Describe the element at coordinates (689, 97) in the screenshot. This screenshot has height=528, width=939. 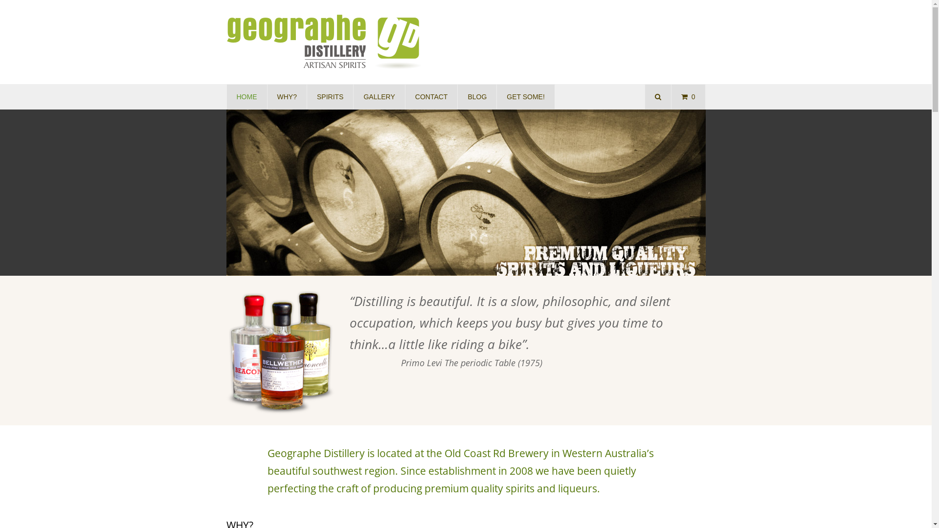
I see `0` at that location.